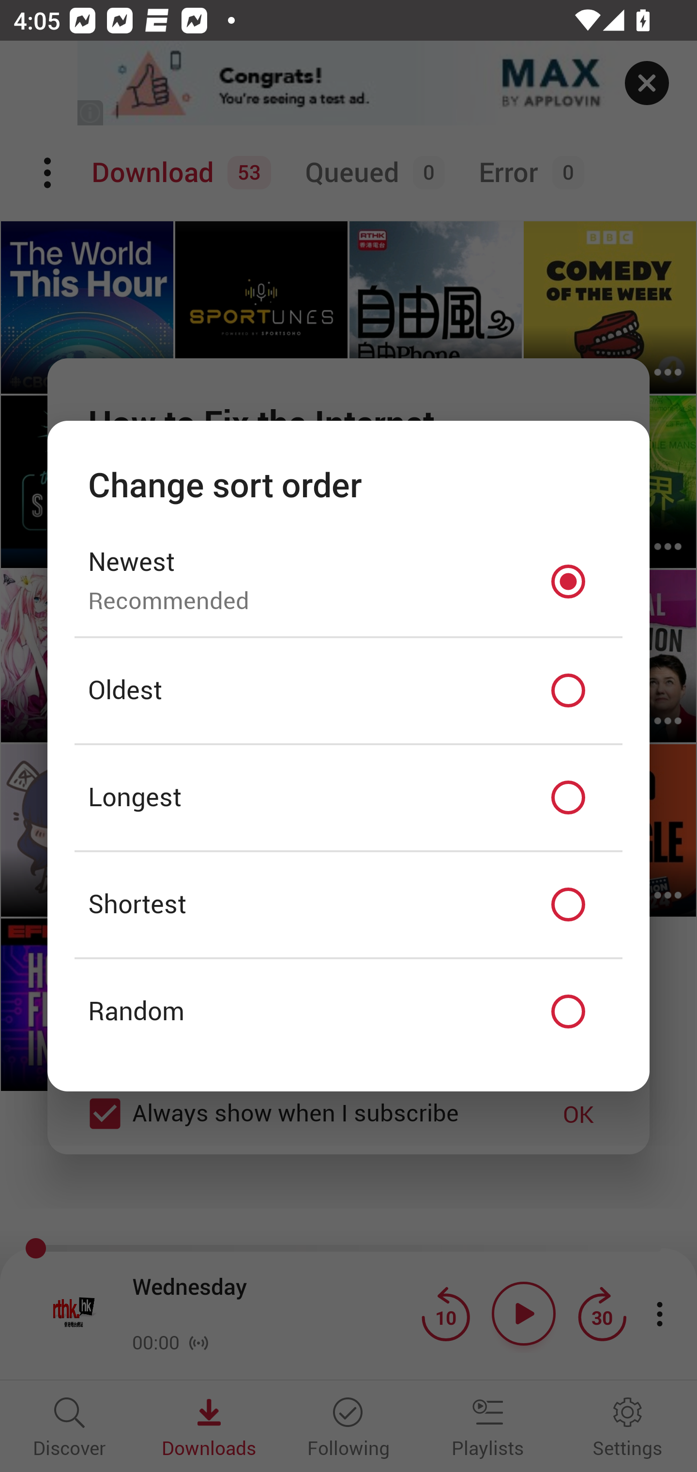 This screenshot has width=697, height=1472. What do you see at coordinates (348, 905) in the screenshot?
I see `Shortest` at bounding box center [348, 905].